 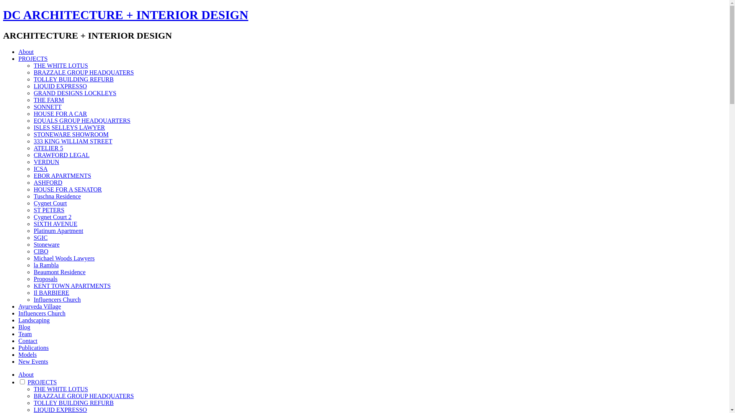 I want to click on ASHFORD, so click(x=48, y=183).